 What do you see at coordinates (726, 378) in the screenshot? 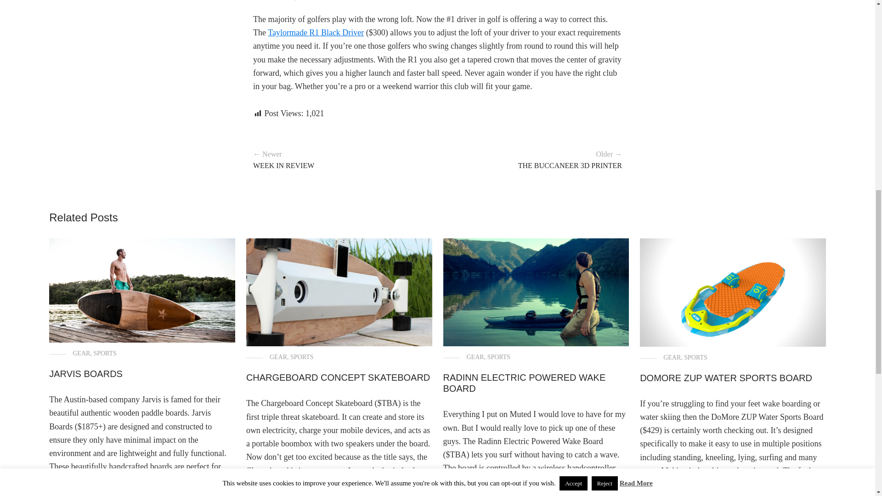
I see `DOMORE ZUP WATER SPORTS BOARD` at bounding box center [726, 378].